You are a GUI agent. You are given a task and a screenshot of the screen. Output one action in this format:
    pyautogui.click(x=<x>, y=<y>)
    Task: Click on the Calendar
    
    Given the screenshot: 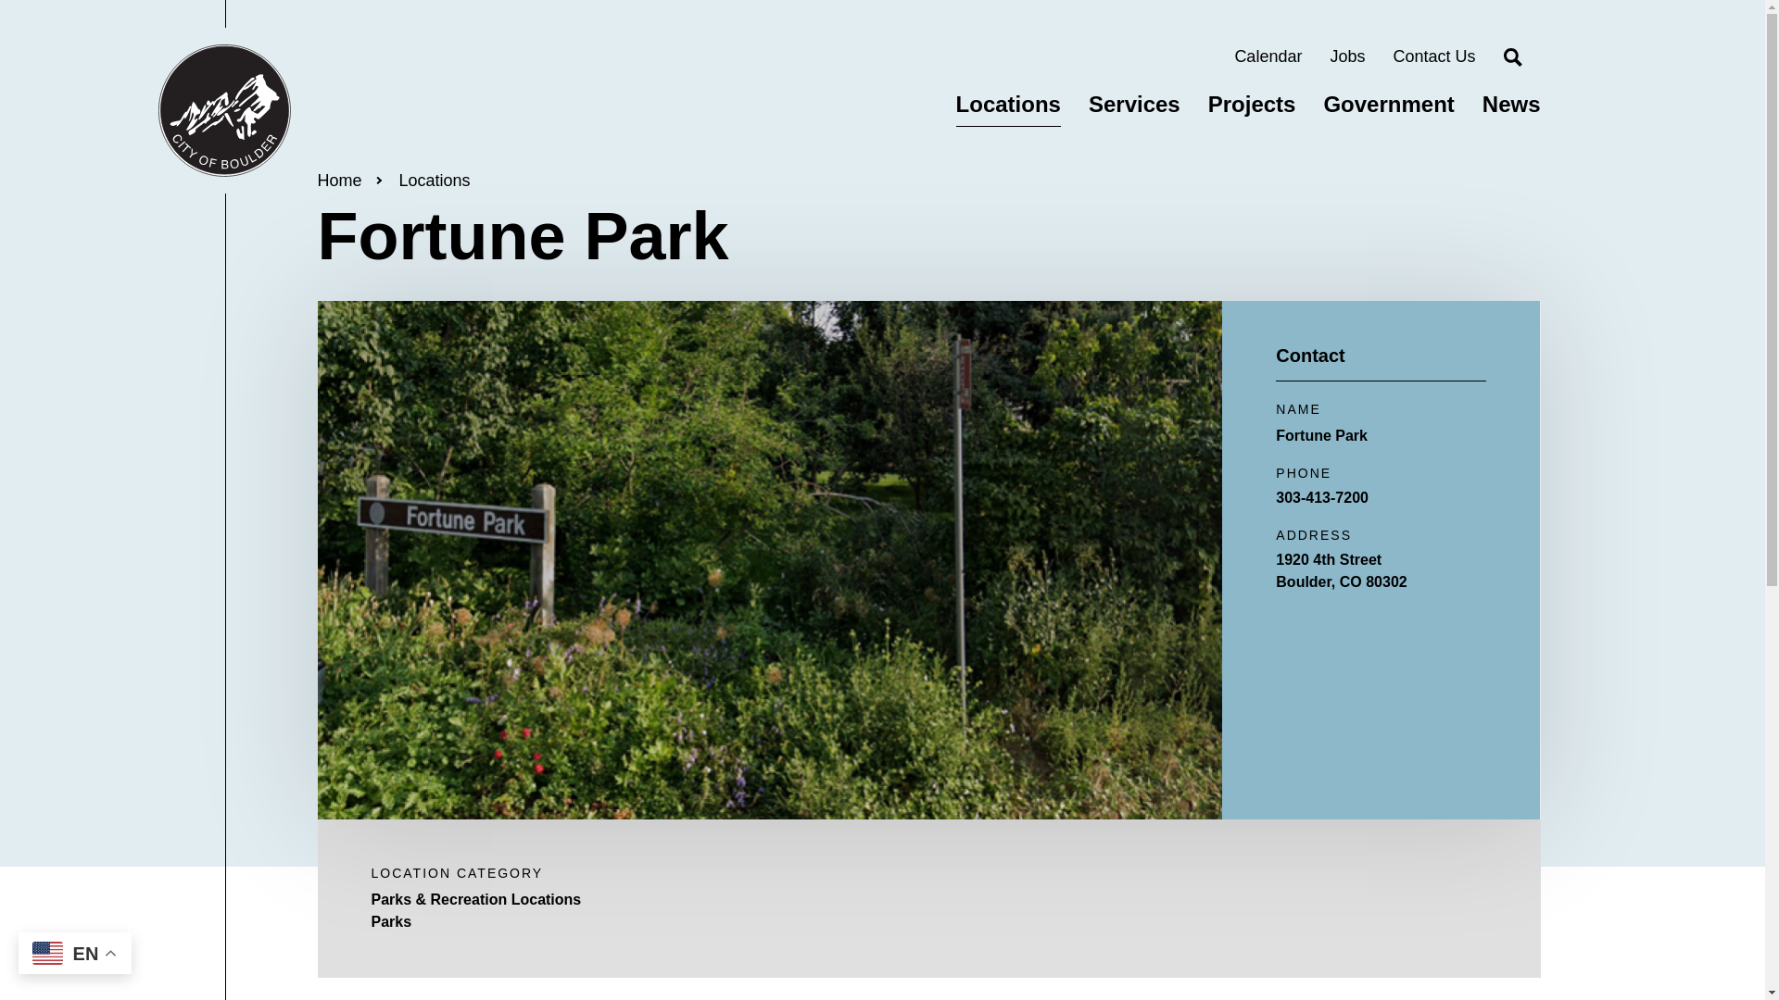 What is the action you would take?
    pyautogui.click(x=1346, y=56)
    